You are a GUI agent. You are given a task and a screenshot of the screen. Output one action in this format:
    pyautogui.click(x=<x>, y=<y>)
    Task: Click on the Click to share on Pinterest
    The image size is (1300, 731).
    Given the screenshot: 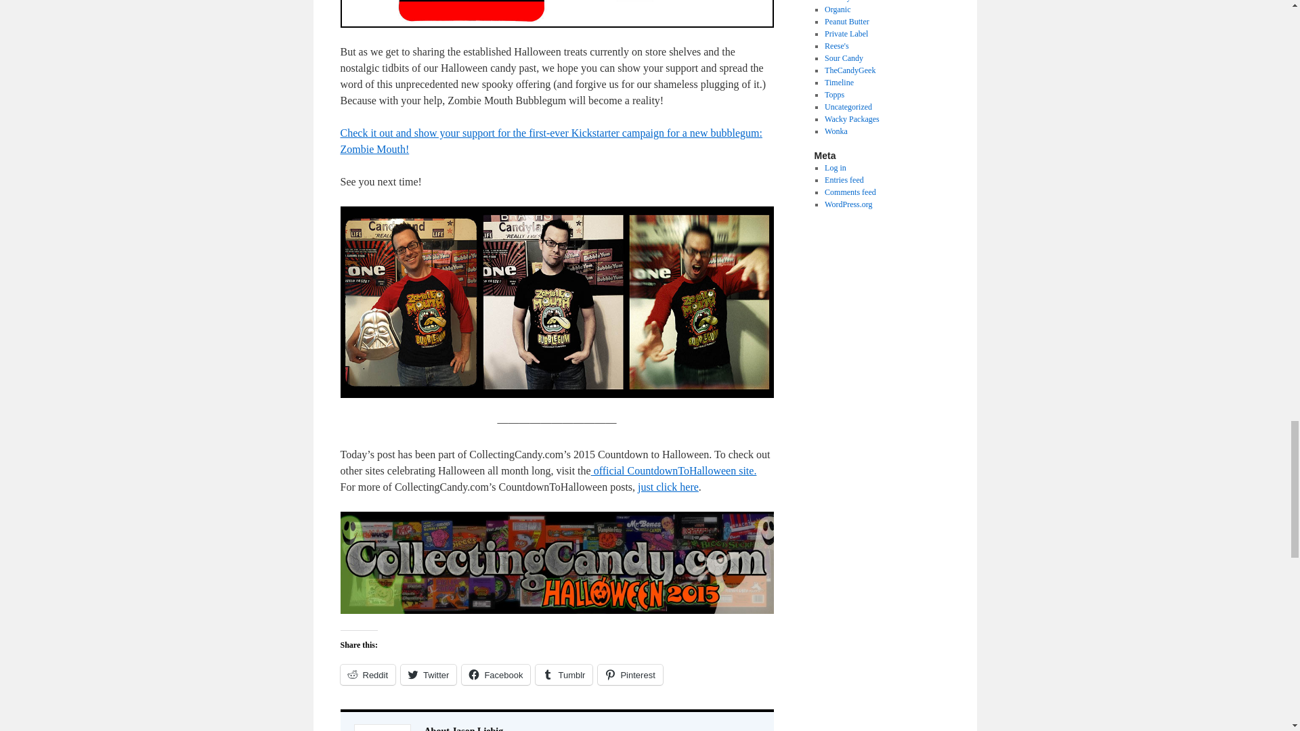 What is the action you would take?
    pyautogui.click(x=630, y=674)
    